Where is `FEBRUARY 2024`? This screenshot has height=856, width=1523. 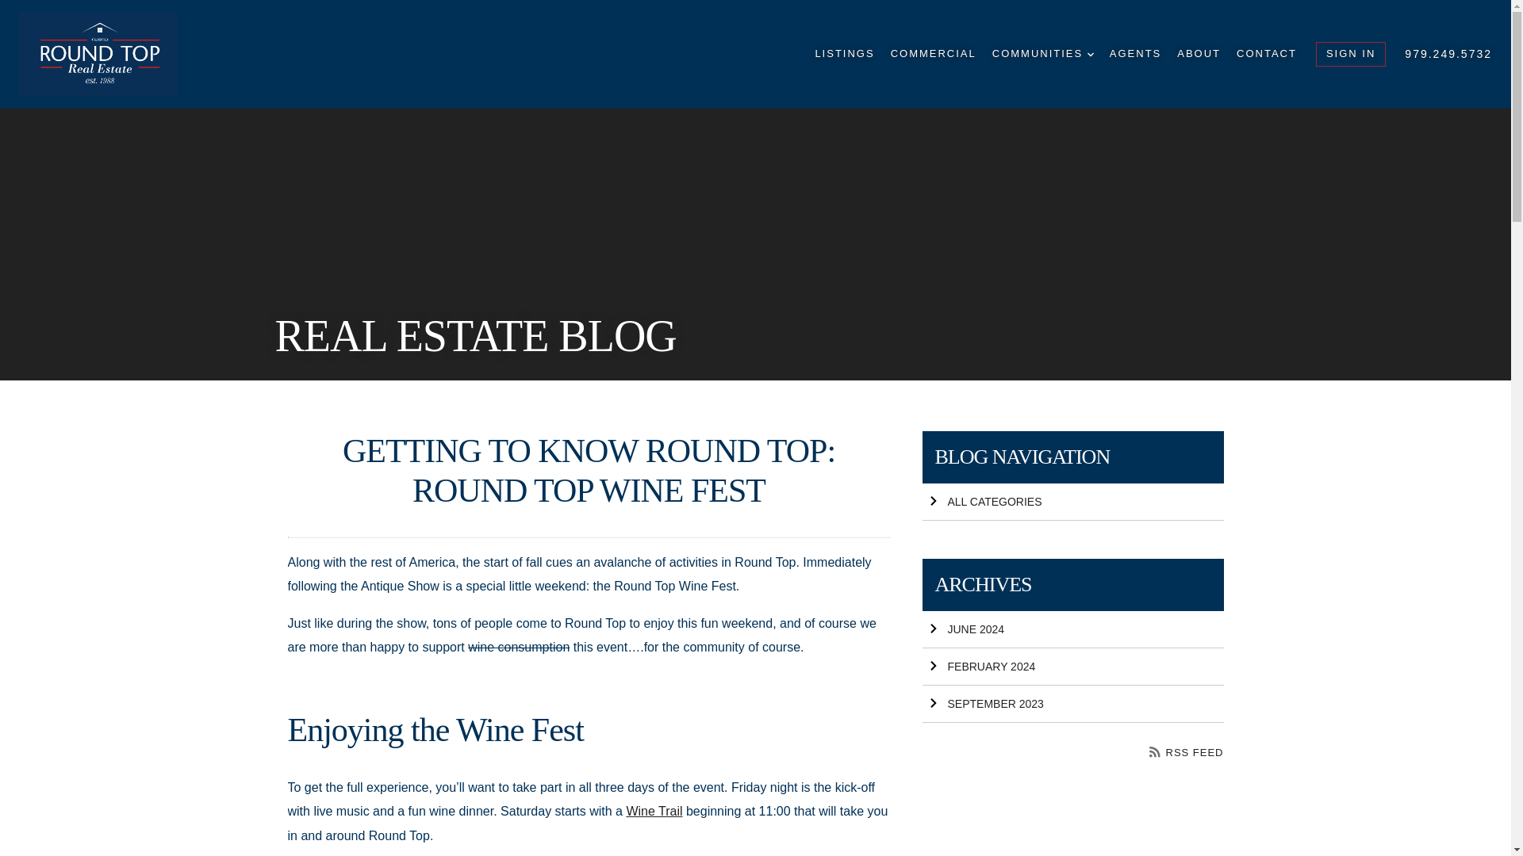
FEBRUARY 2024 is located at coordinates (1072, 667).